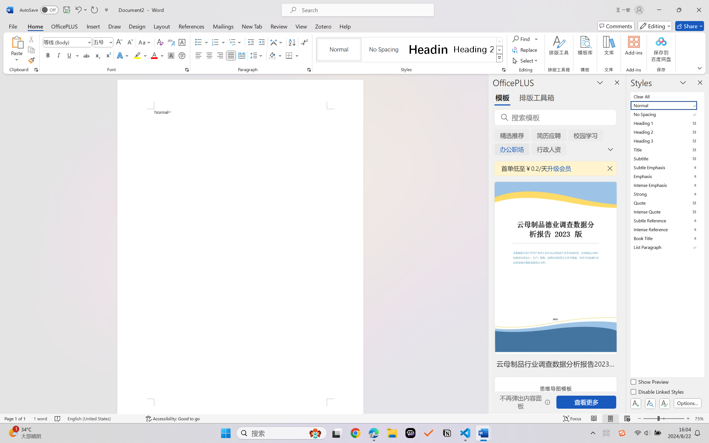  Describe the element at coordinates (687, 403) in the screenshot. I see `Options...` at that location.